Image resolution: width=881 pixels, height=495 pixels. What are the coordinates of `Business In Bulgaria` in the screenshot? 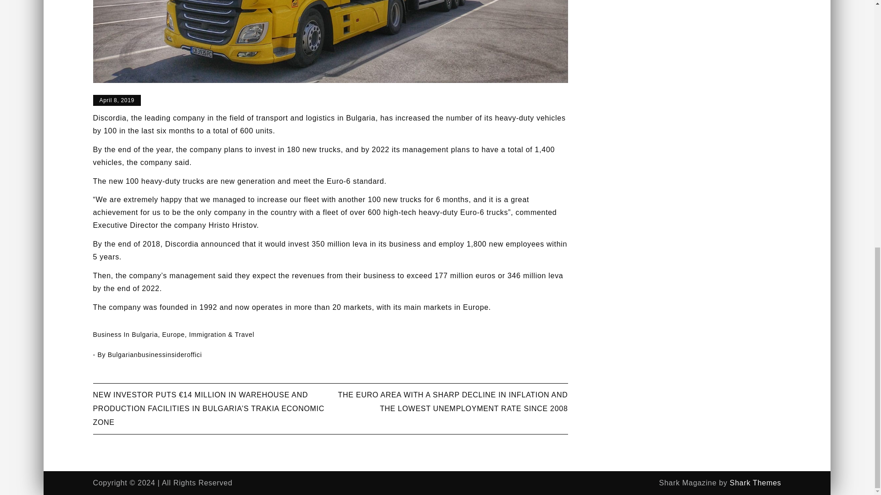 It's located at (125, 335).